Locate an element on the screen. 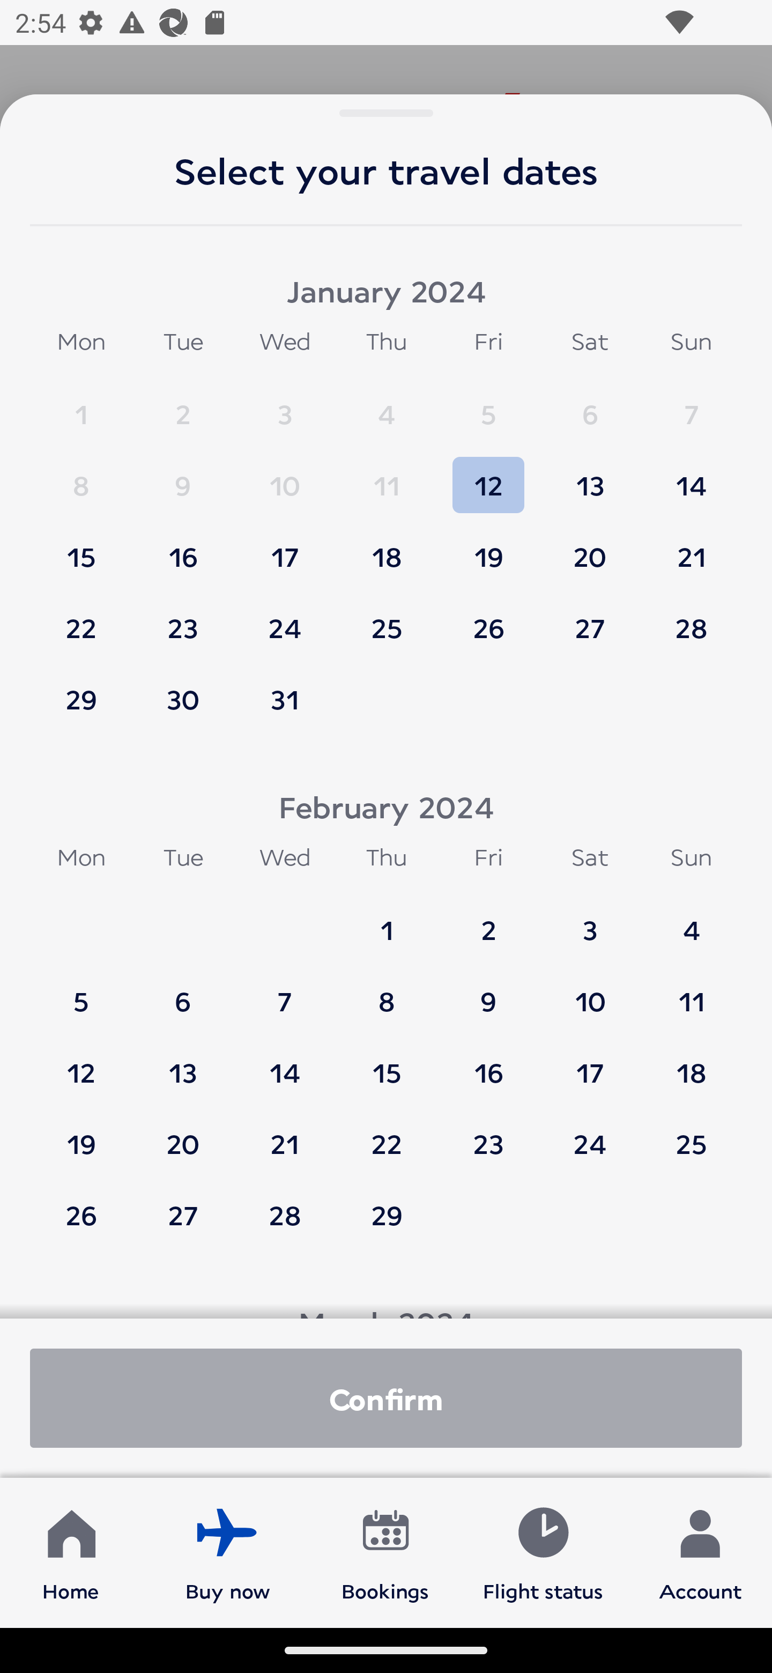 Image resolution: width=772 pixels, height=1673 pixels. 25 is located at coordinates (387, 618).